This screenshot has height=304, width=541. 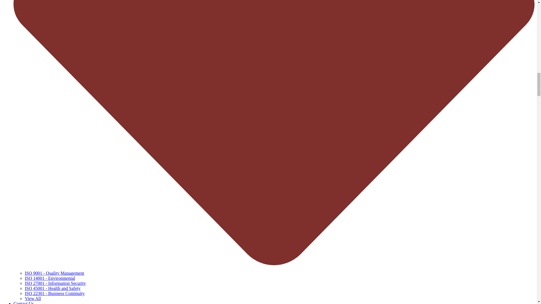 What do you see at coordinates (55, 283) in the screenshot?
I see `ISO 27001 - Information Security` at bounding box center [55, 283].